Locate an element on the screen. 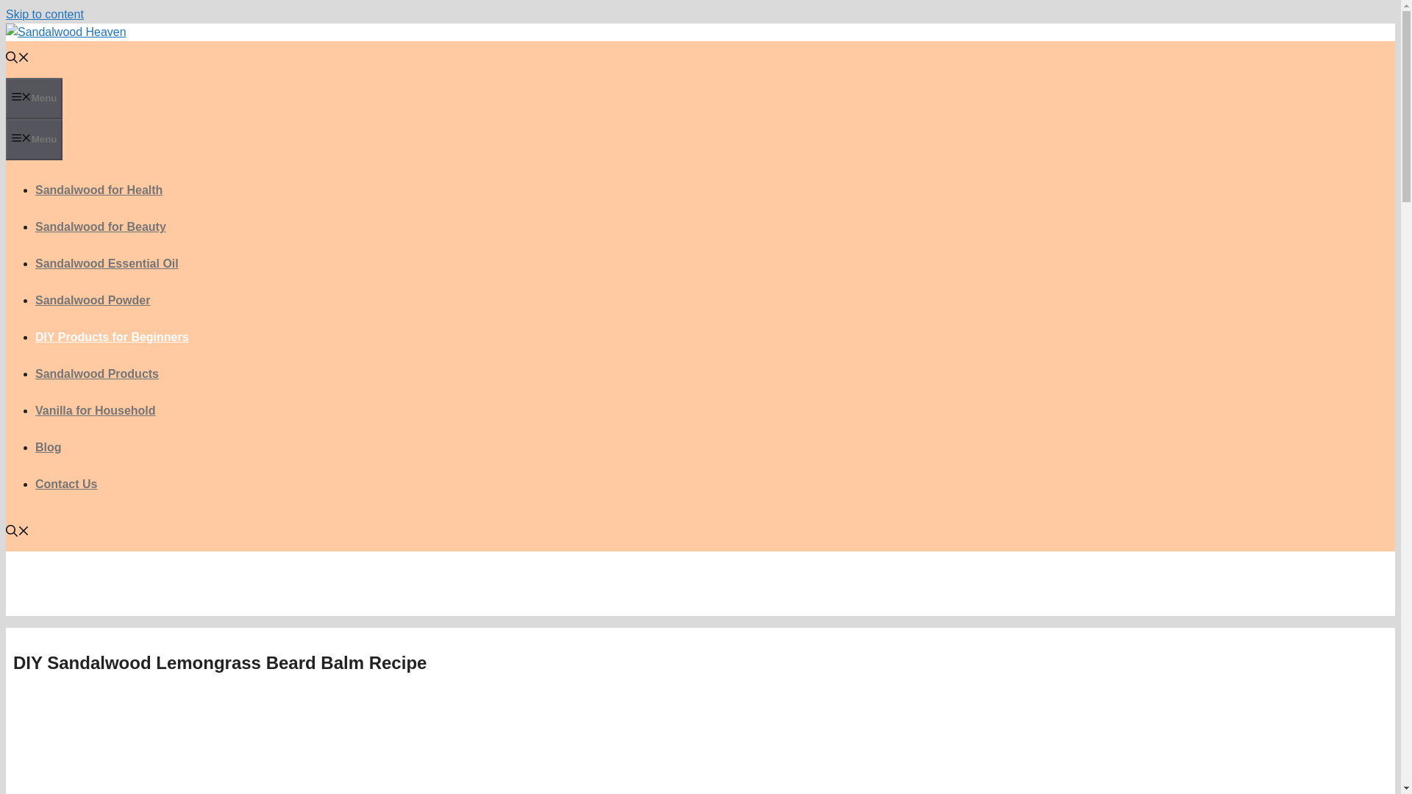 This screenshot has width=1412, height=794. Sandalwood Products is located at coordinates (97, 373).